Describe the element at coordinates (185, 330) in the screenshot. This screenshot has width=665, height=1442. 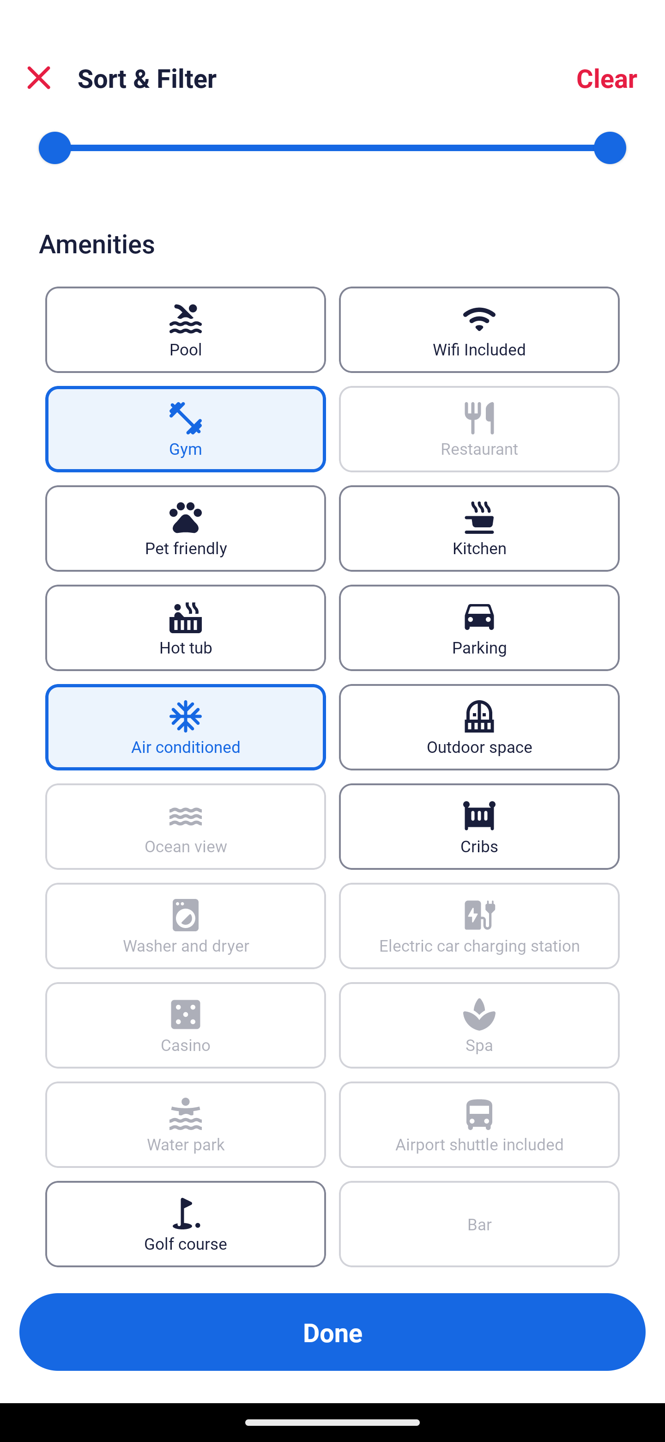
I see `Pool` at that location.